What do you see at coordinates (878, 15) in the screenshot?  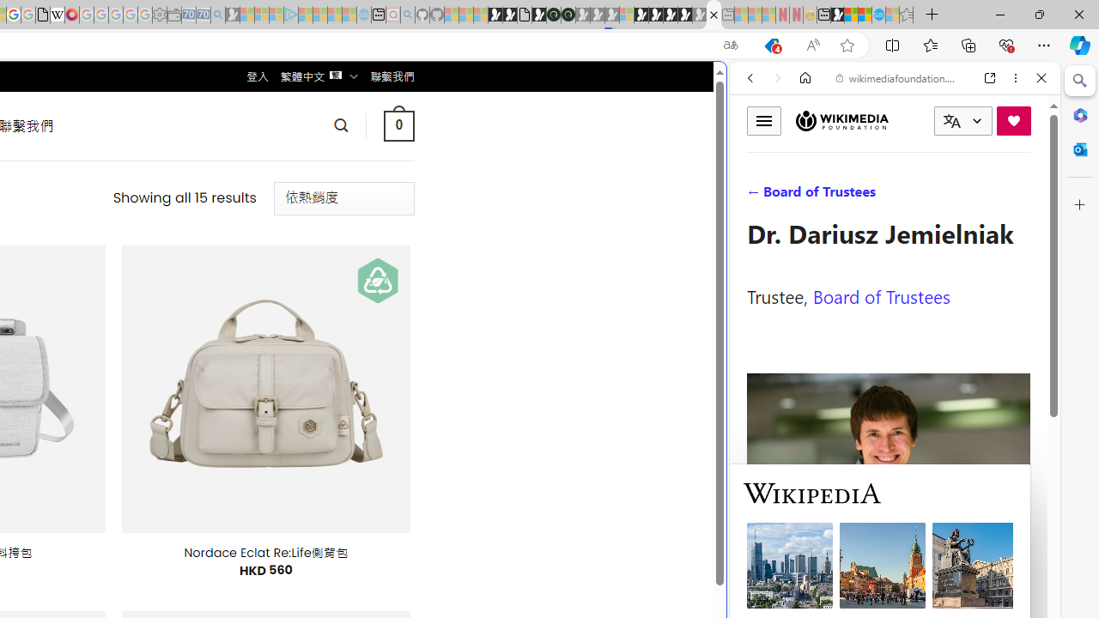 I see `Services - Maintenance | Sky Blue Bikes - Sky Blue Bikes` at bounding box center [878, 15].